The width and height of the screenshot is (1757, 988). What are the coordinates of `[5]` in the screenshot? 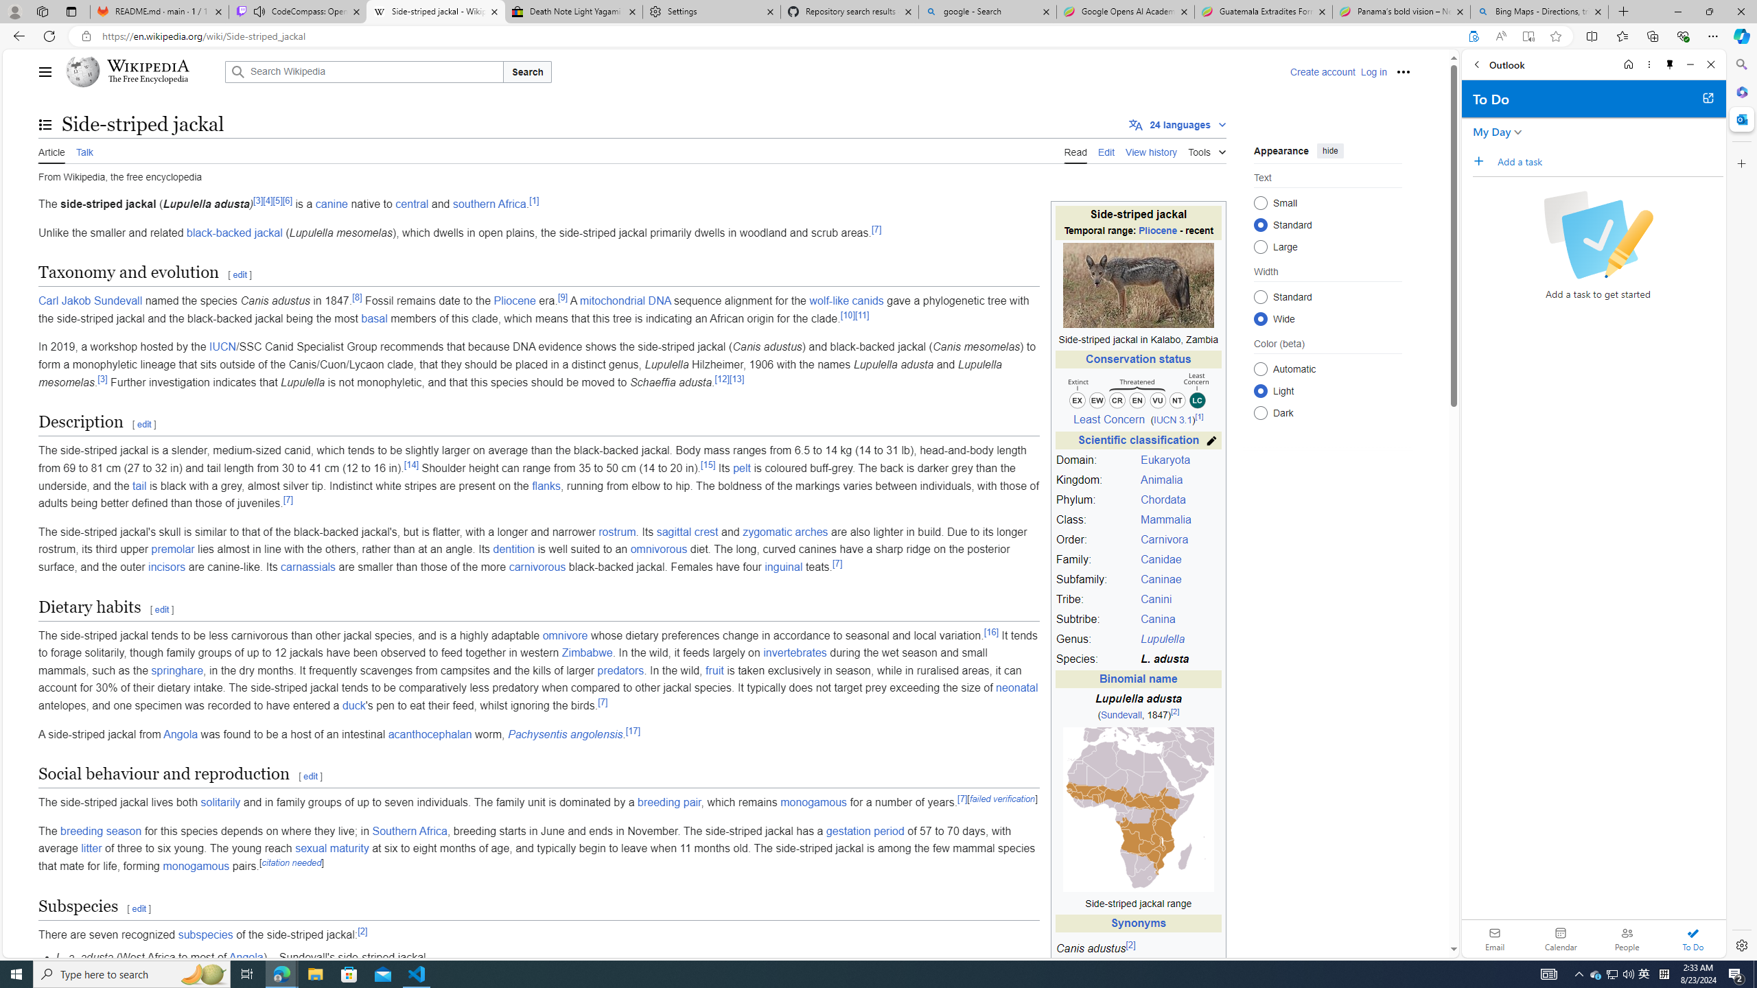 It's located at (277, 200).